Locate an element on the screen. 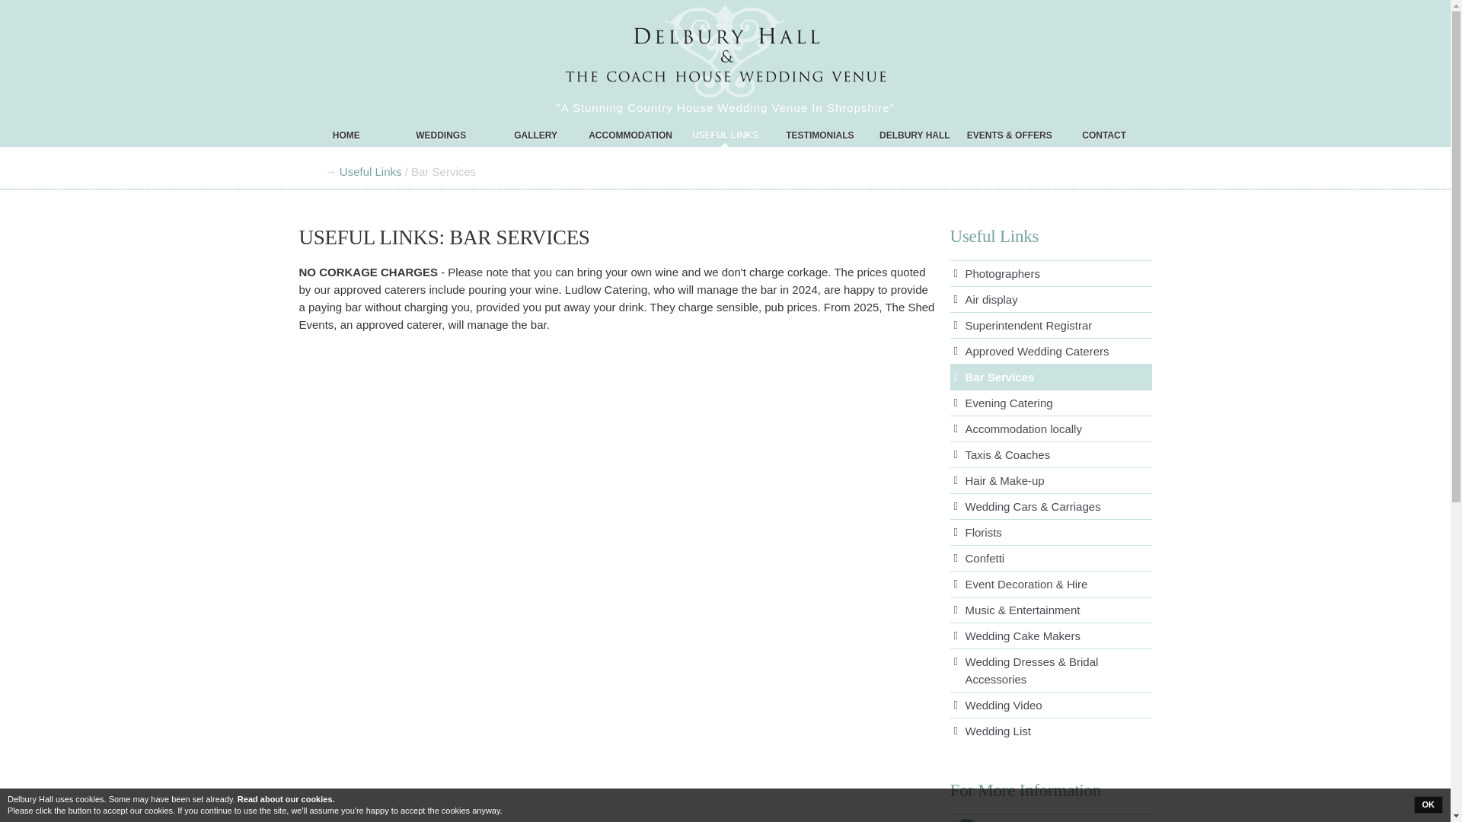 Image resolution: width=1462 pixels, height=822 pixels. ACCOMMODATION is located at coordinates (630, 135).